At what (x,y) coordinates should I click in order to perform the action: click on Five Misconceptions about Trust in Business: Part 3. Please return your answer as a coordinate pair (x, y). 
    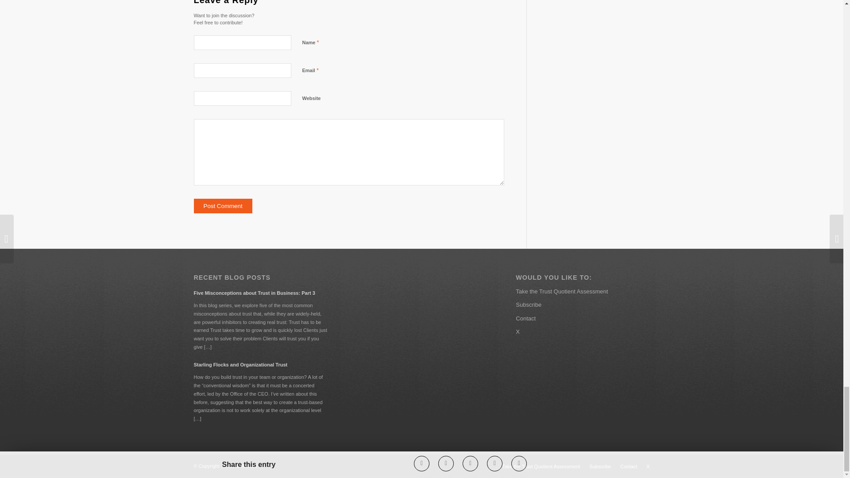
    Looking at the image, I should click on (260, 293).